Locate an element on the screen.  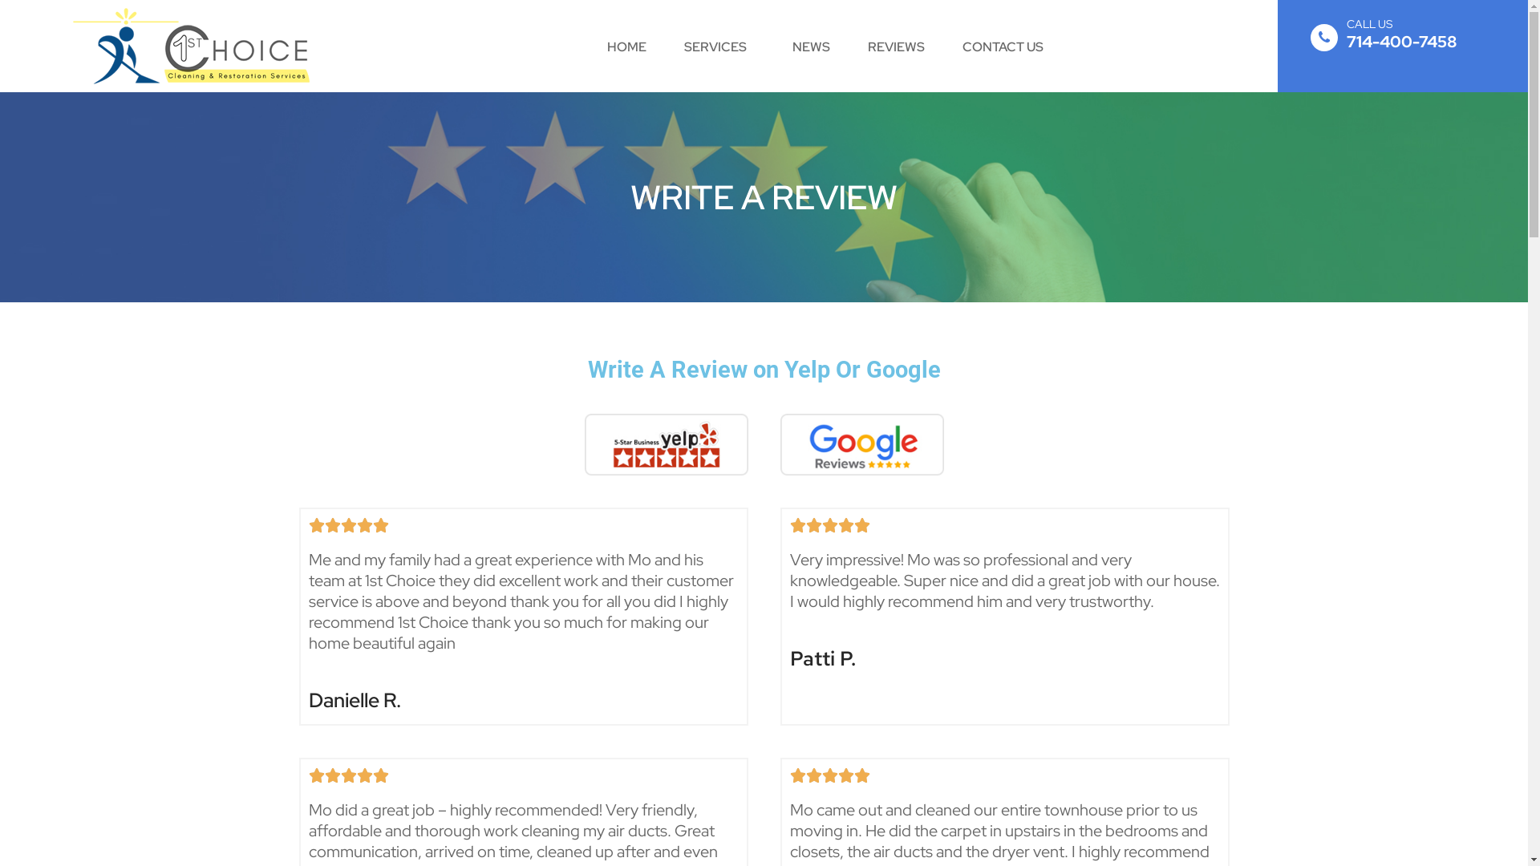
NEWS is located at coordinates (812, 47).